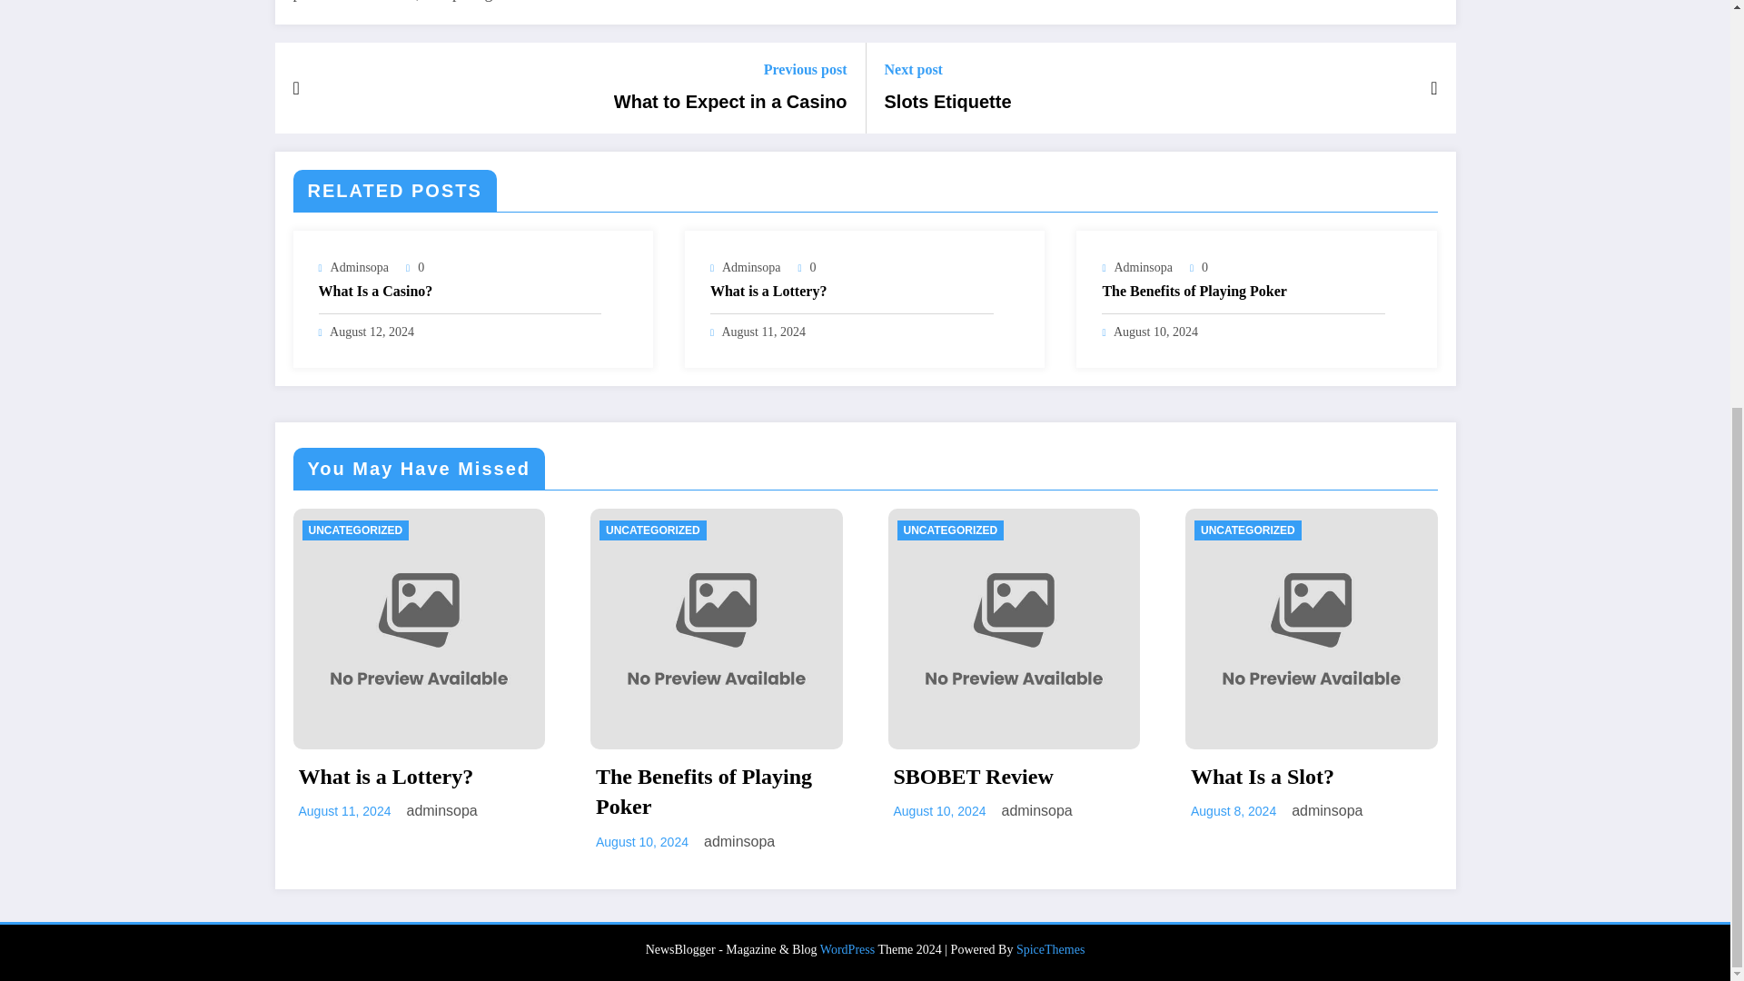  What do you see at coordinates (1243, 291) in the screenshot?
I see `The Benefits of Playing Poker` at bounding box center [1243, 291].